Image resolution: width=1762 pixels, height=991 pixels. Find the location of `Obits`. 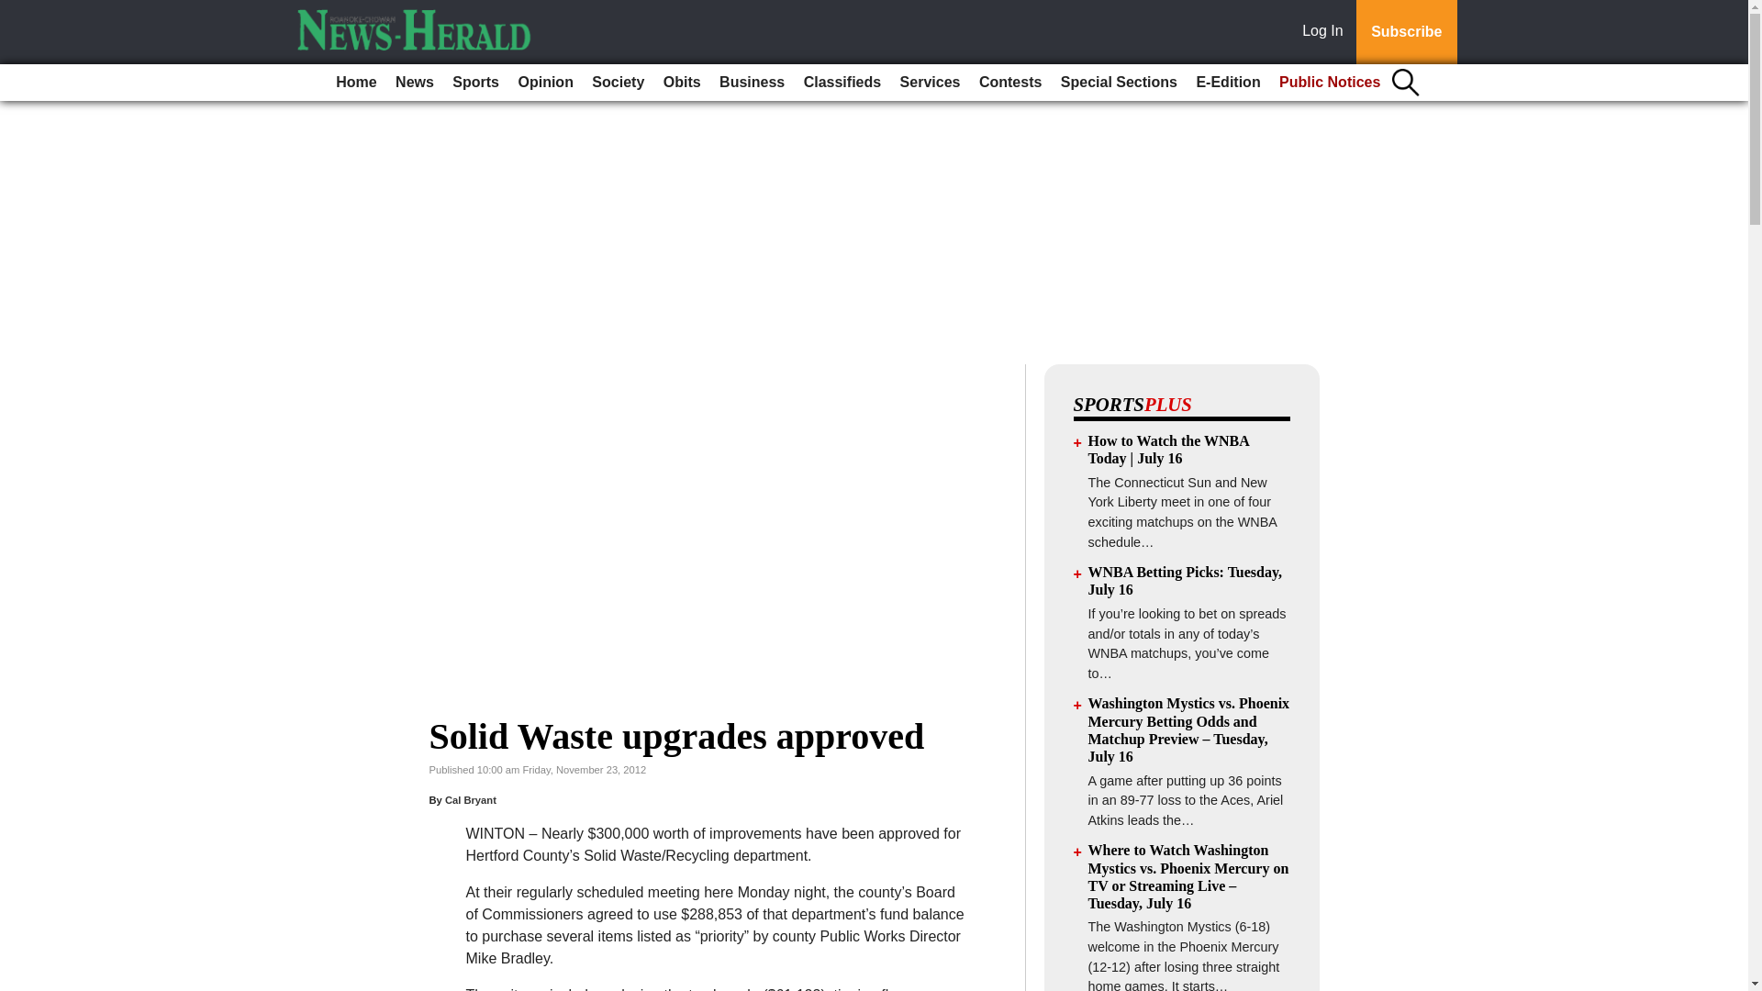

Obits is located at coordinates (681, 83).